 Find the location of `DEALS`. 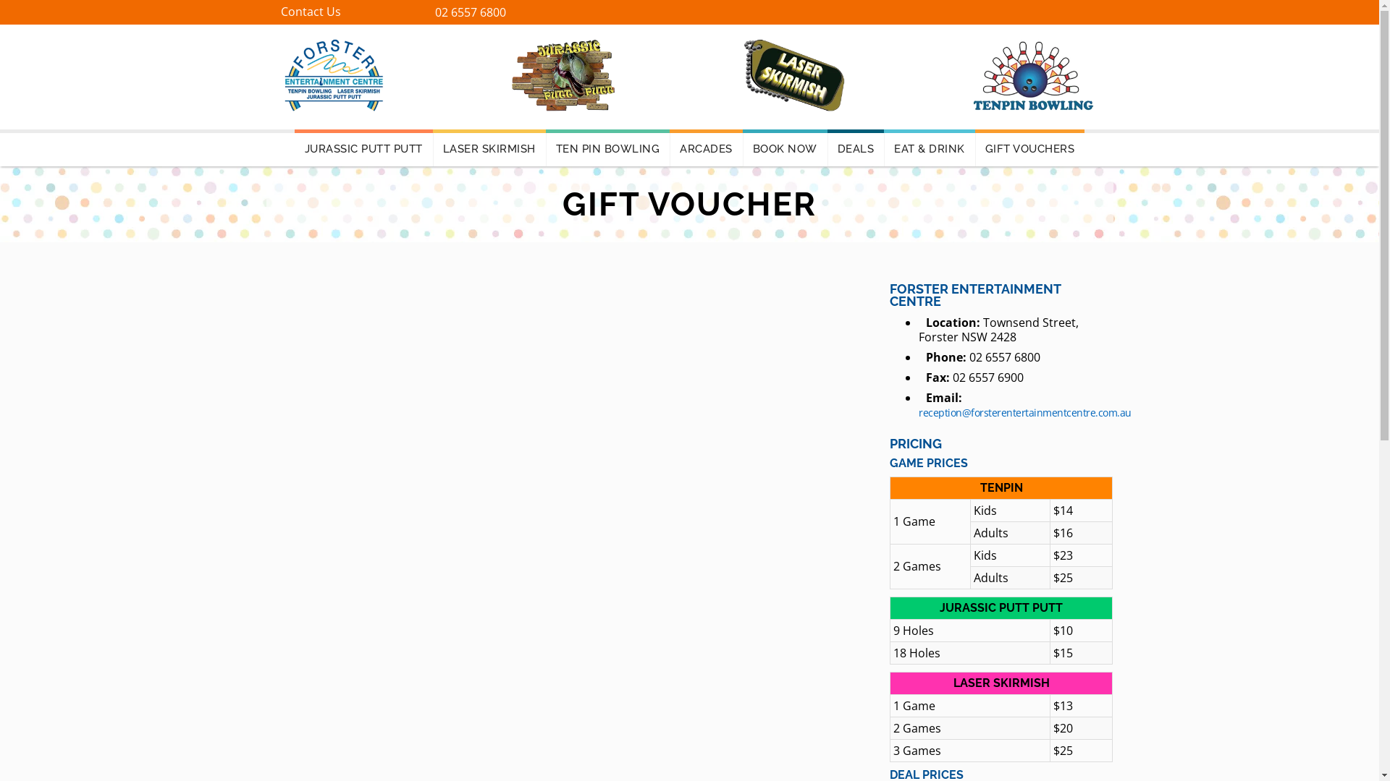

DEALS is located at coordinates (856, 148).